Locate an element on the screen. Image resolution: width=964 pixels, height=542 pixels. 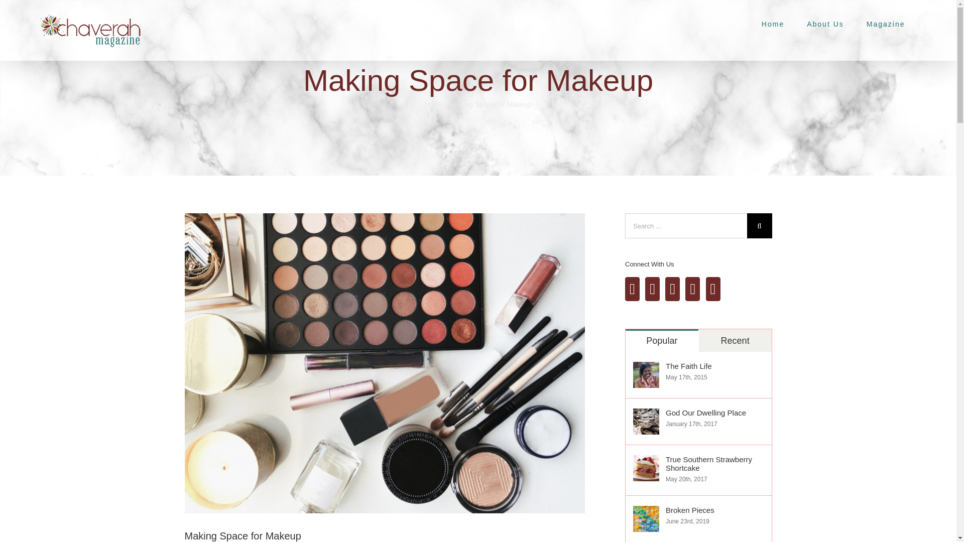
Magazine is located at coordinates (886, 24).